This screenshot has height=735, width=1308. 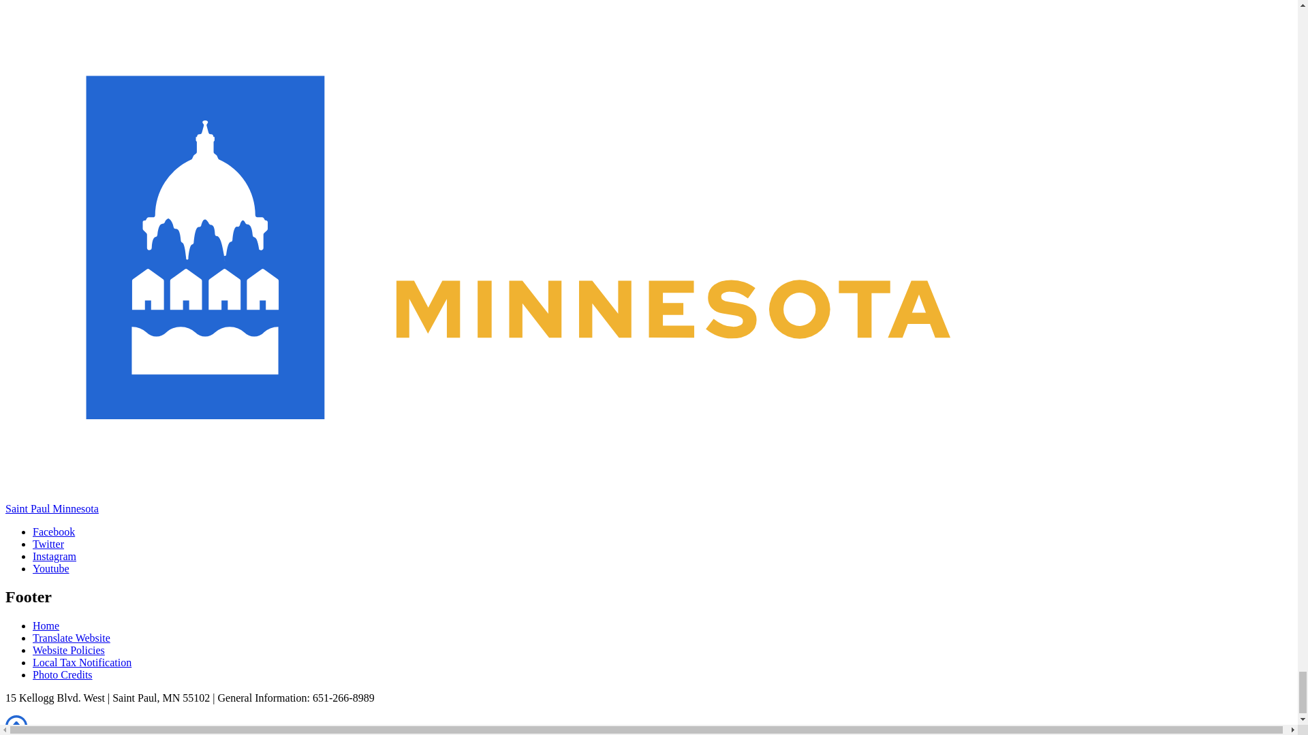 What do you see at coordinates (50, 568) in the screenshot?
I see `Follow us on YouTube` at bounding box center [50, 568].